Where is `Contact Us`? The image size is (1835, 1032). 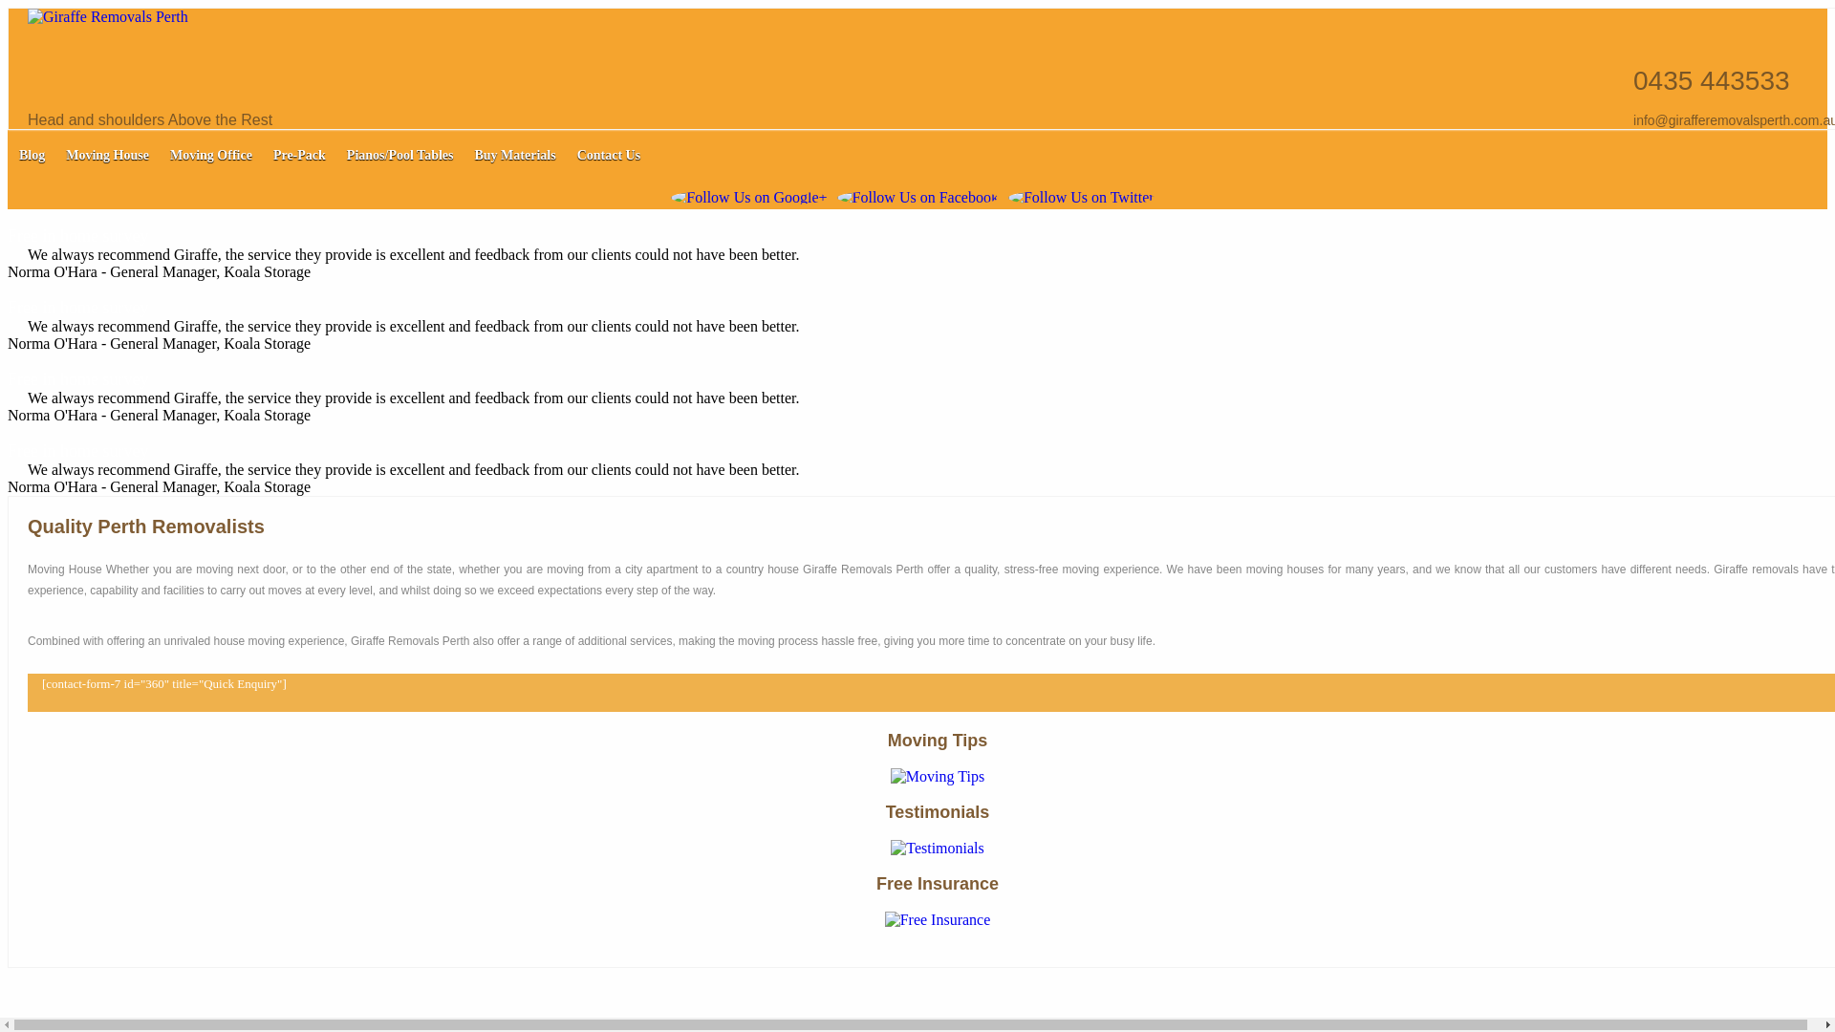
Contact Us is located at coordinates (610, 155).